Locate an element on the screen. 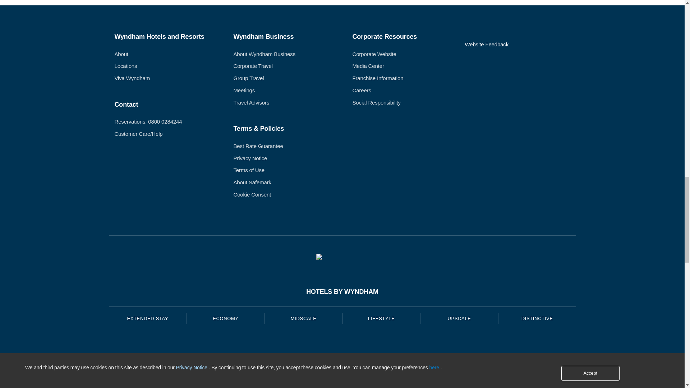 This screenshot has width=690, height=388. Wyndham Garden is located at coordinates (303, 387).